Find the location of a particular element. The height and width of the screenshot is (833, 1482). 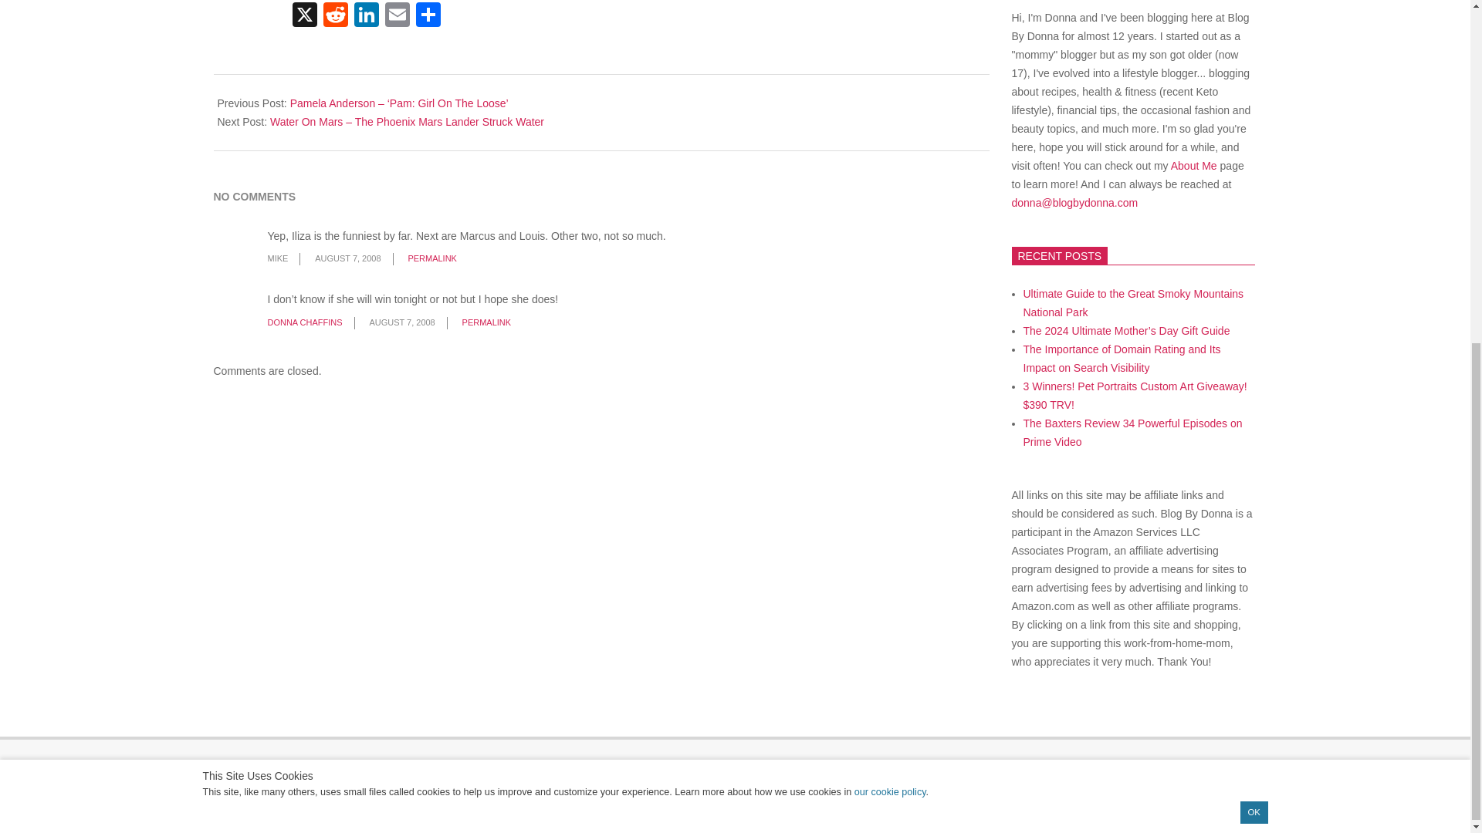

Thursday, August 7, 2008, 6:33 pm is located at coordinates (347, 258).